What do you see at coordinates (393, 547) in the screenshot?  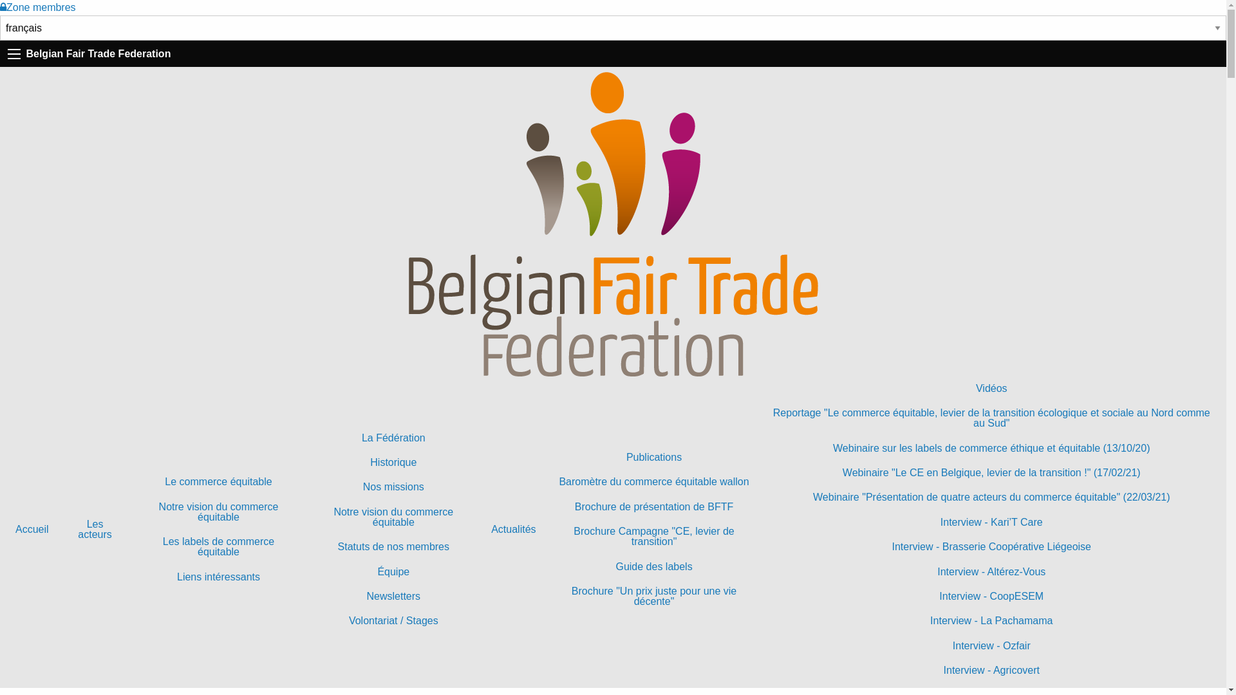 I see `Statuts de nos membres` at bounding box center [393, 547].